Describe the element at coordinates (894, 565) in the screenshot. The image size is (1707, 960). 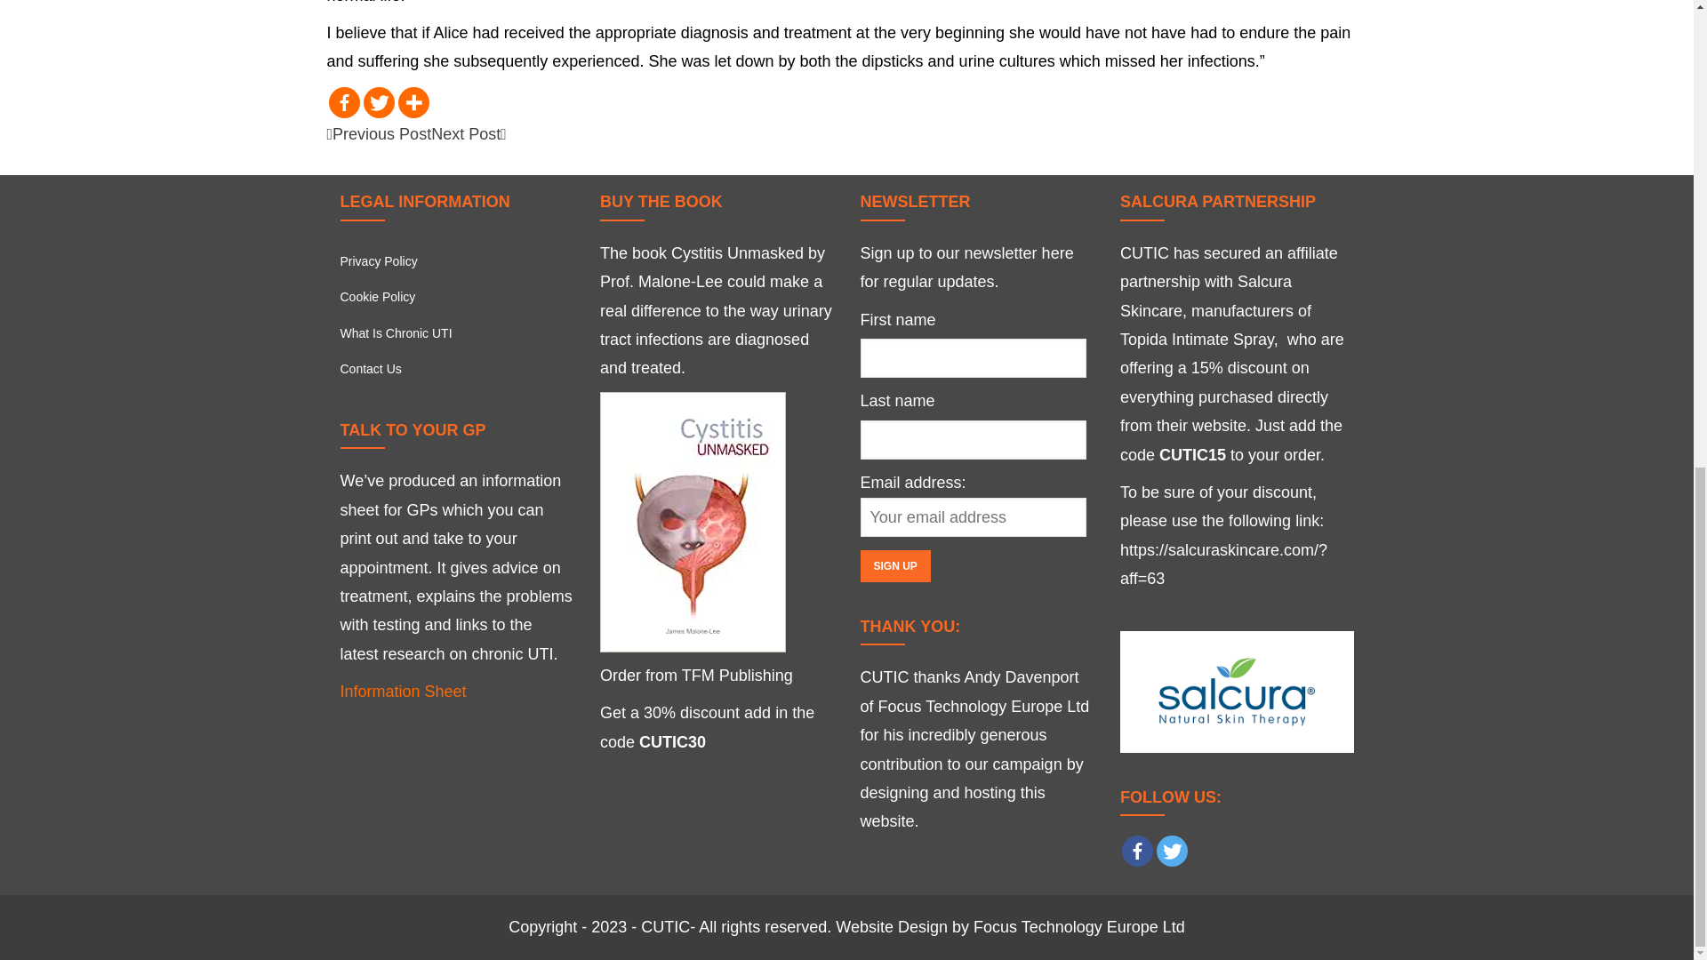
I see `Sign up` at that location.